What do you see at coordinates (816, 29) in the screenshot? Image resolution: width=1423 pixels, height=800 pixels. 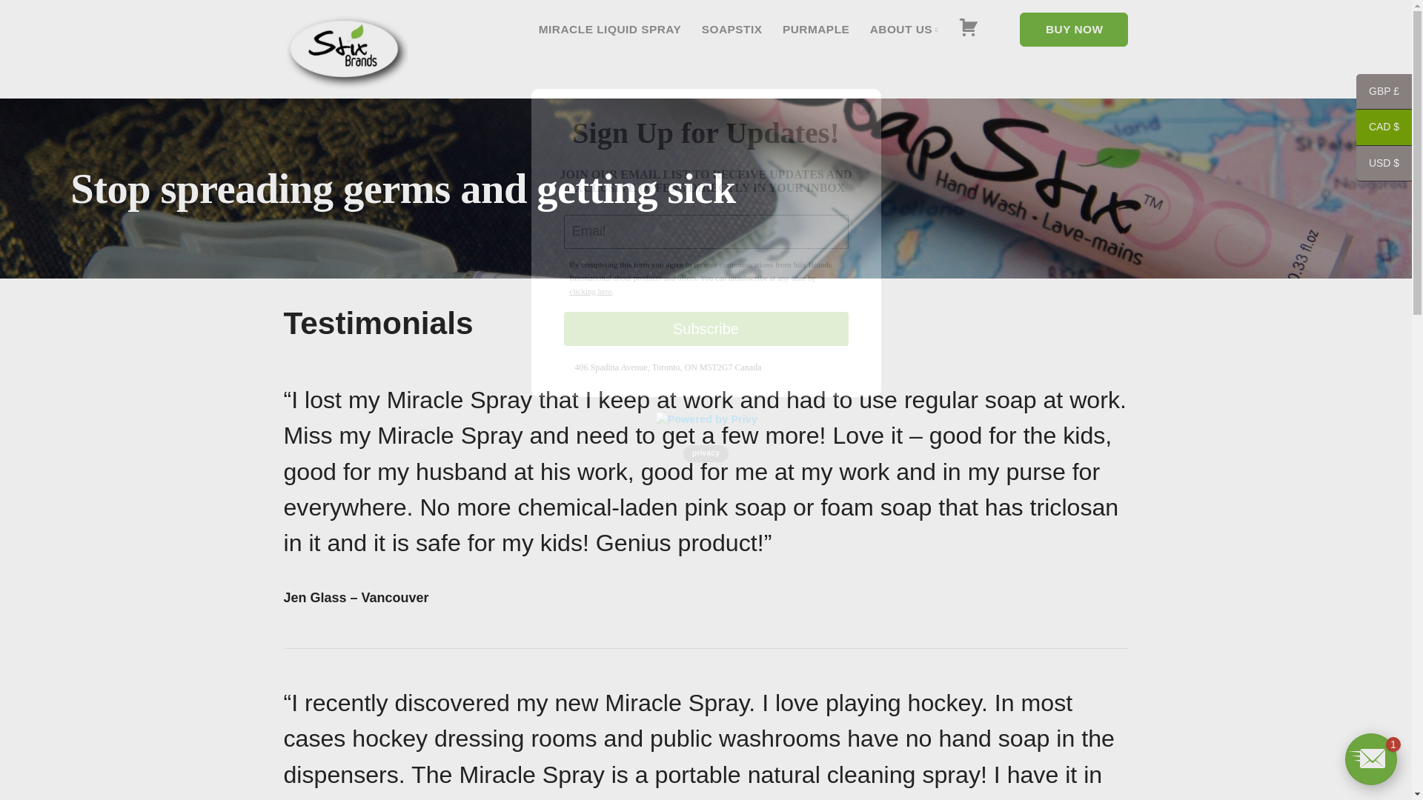 I see `PURMAPLE` at bounding box center [816, 29].